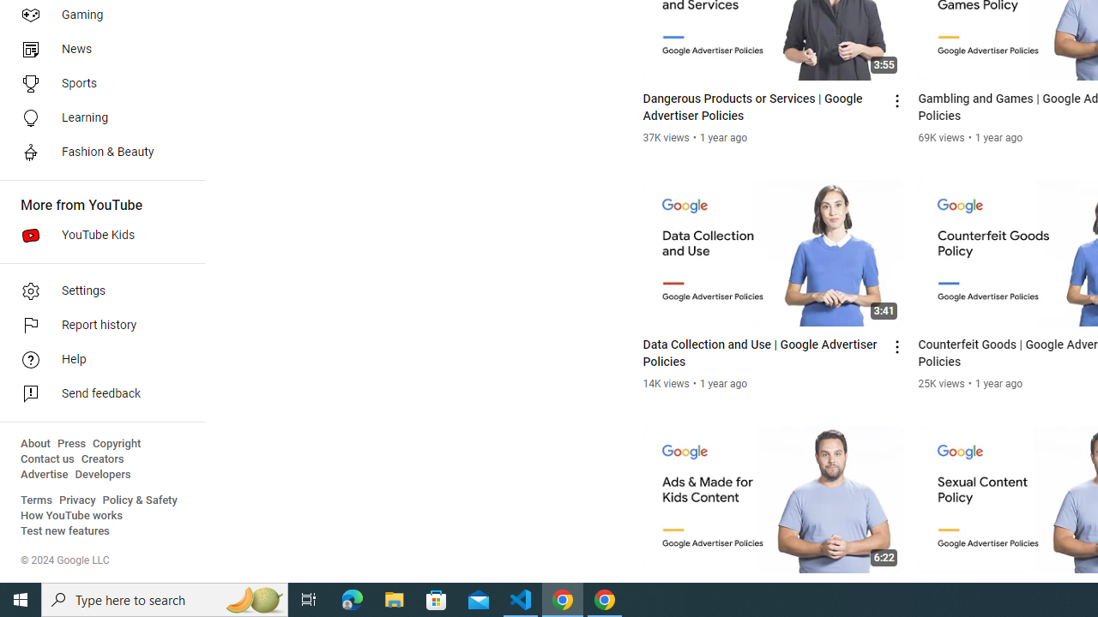 The image size is (1098, 617). I want to click on News, so click(98, 50).